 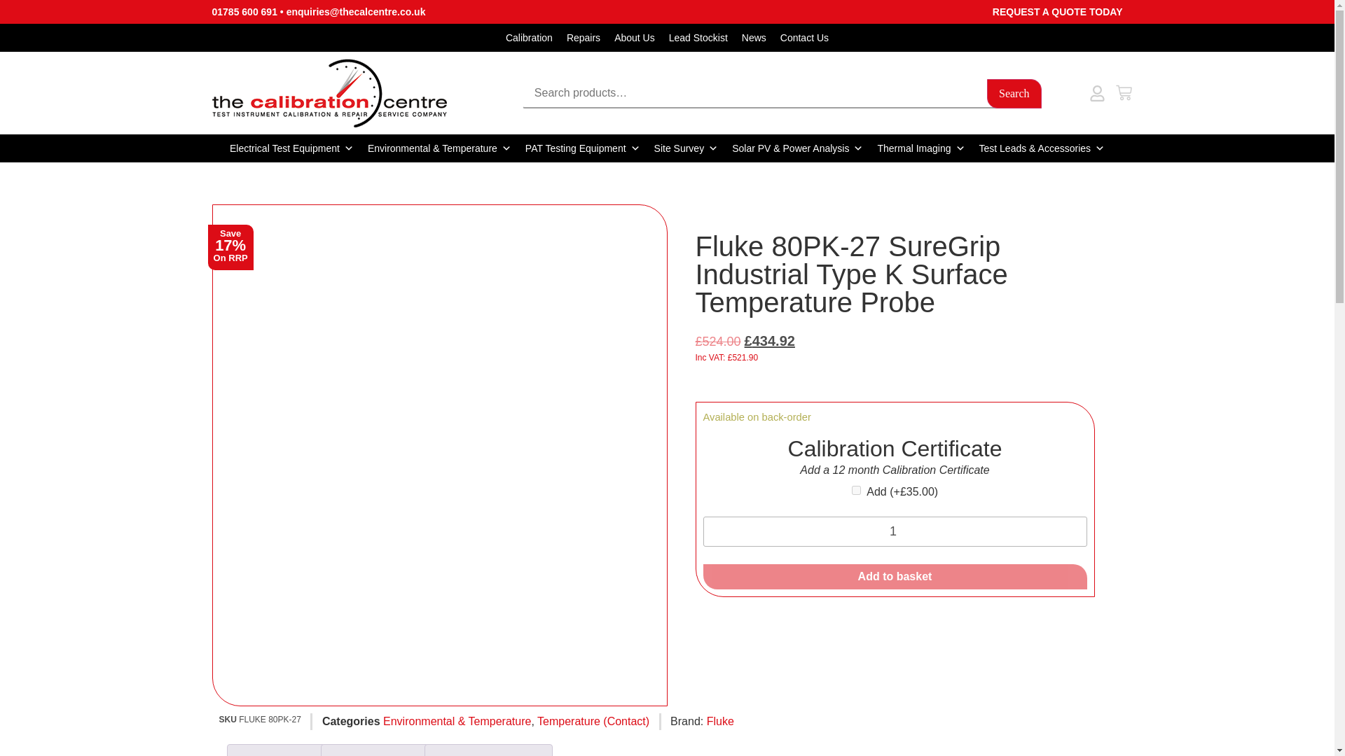 I want to click on REQUEST A QUOTE TODAY, so click(x=1058, y=11).